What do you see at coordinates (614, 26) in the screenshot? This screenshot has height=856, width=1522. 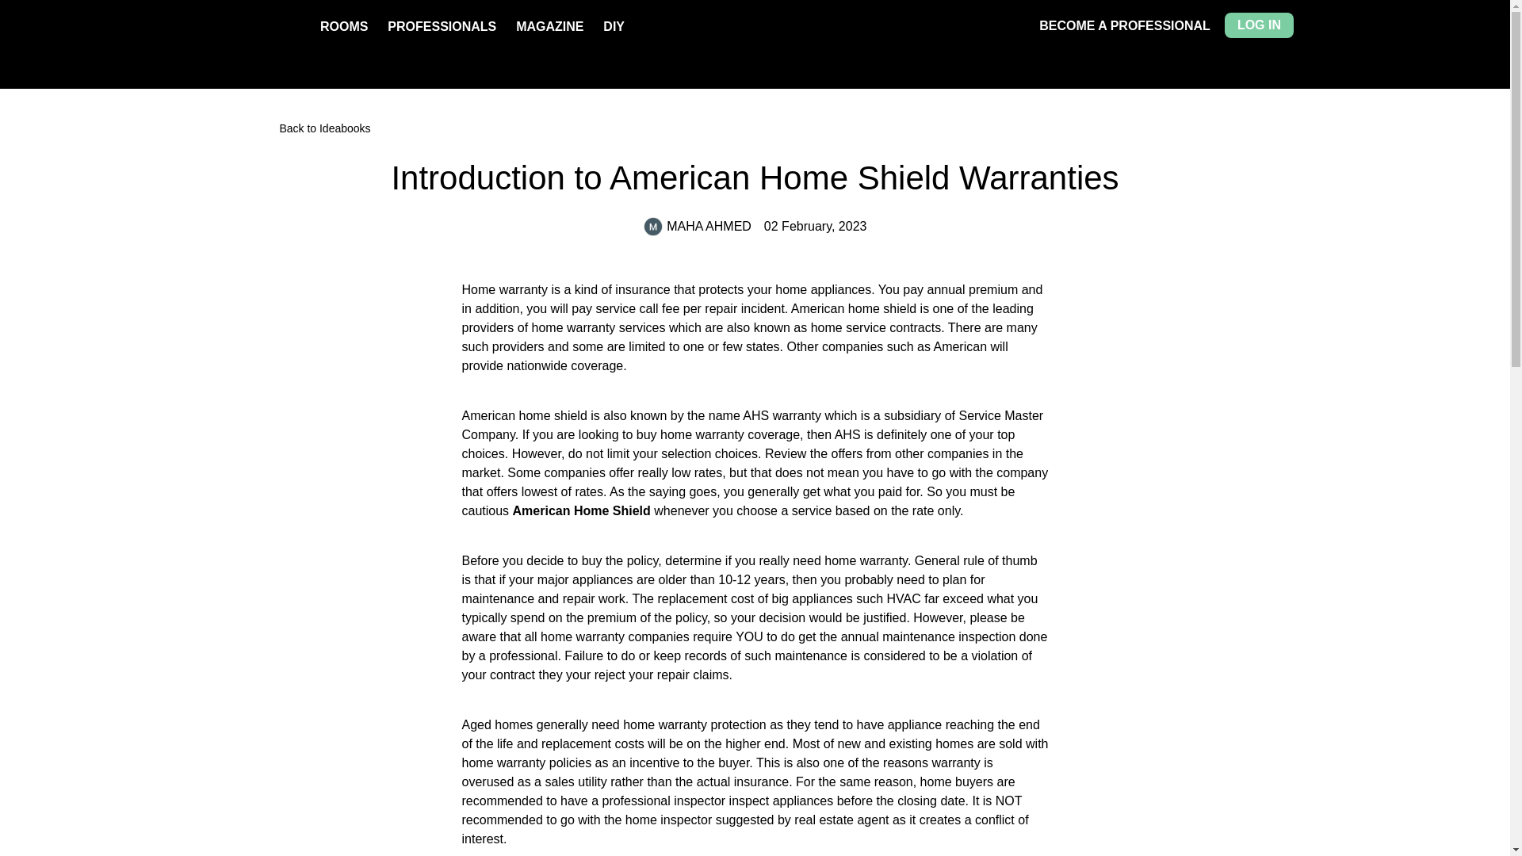 I see `DIY` at bounding box center [614, 26].